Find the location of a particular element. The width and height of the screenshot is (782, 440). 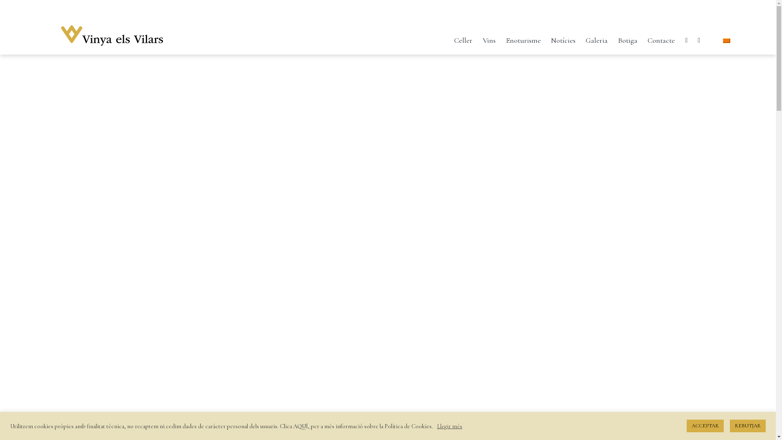

Log In is located at coordinates (670, 134).